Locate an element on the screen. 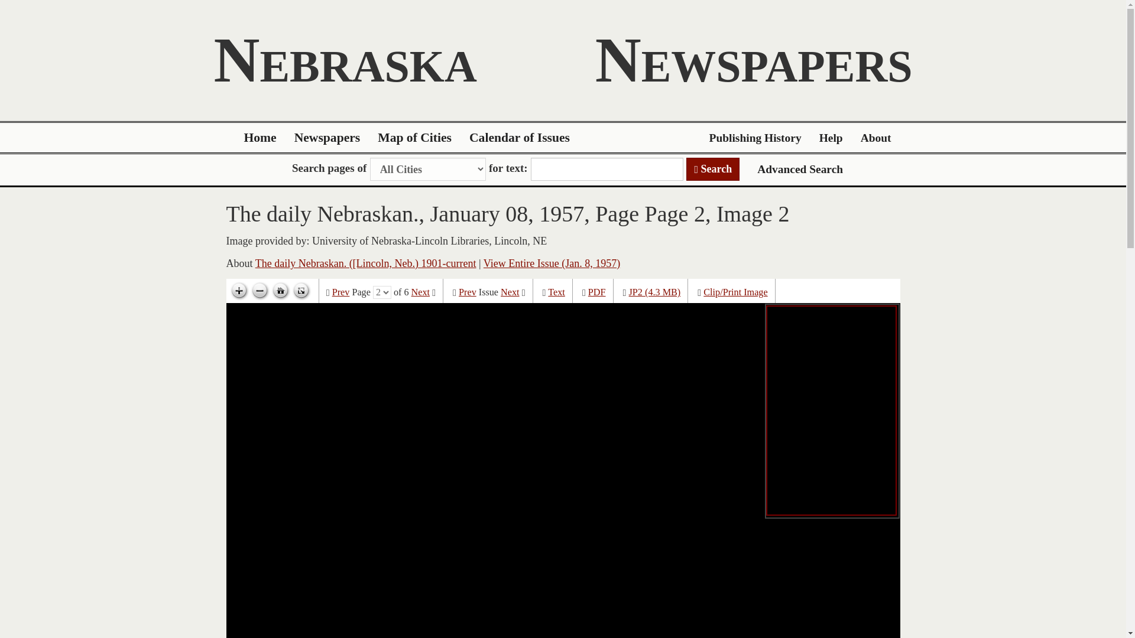 This screenshot has height=638, width=1135. Go home is located at coordinates (280, 291).